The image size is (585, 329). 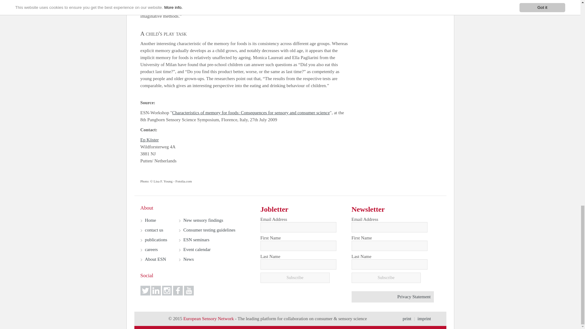 What do you see at coordinates (156, 239) in the screenshot?
I see `Opens internal link in current window` at bounding box center [156, 239].